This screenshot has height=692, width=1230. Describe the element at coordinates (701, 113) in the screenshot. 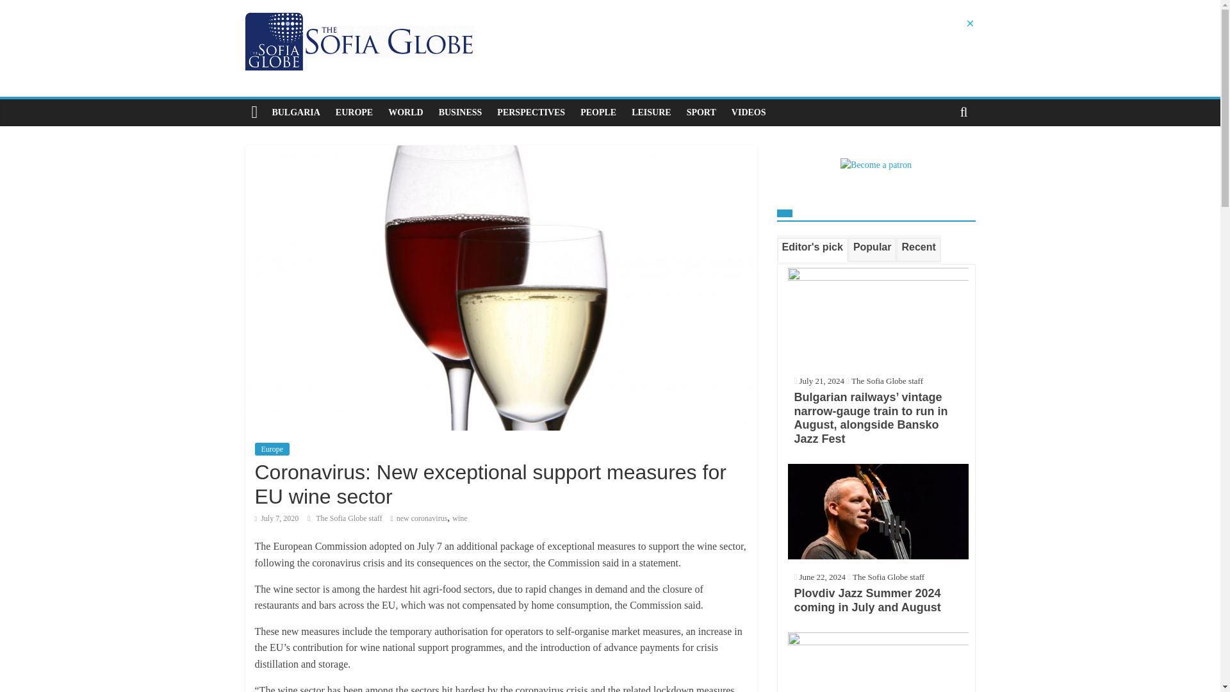

I see `SPORT` at that location.